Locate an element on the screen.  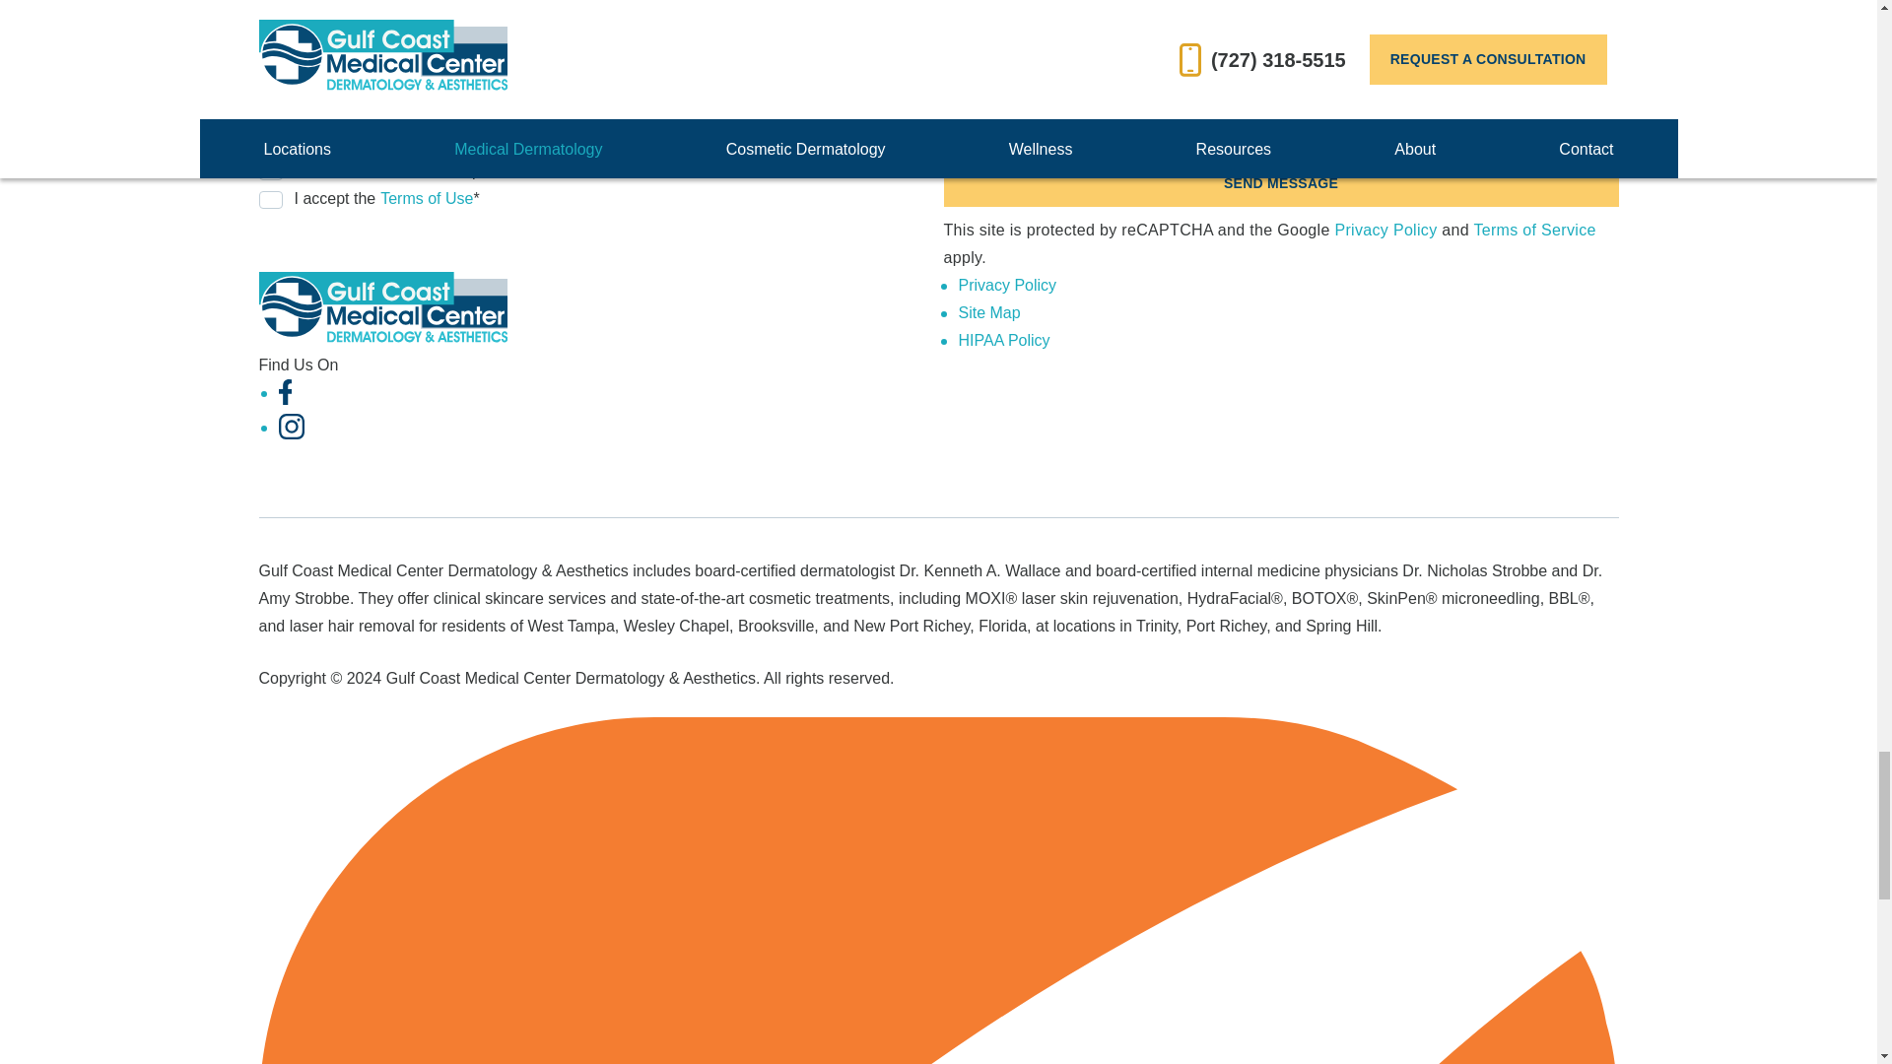
checked is located at coordinates (270, 171).